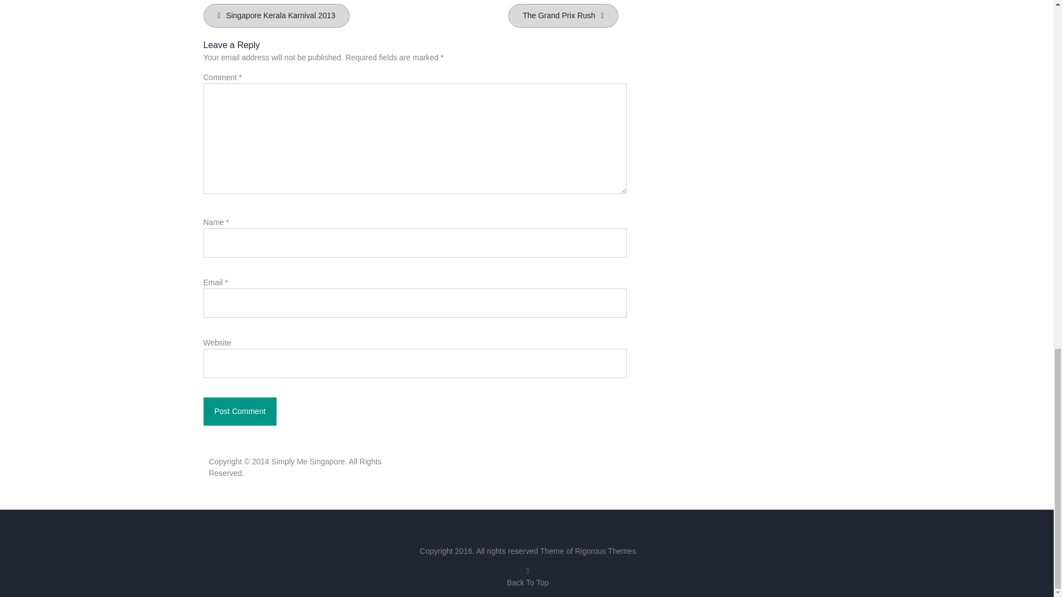 This screenshot has height=597, width=1062. I want to click on The Grand Prix Rush, so click(563, 15).